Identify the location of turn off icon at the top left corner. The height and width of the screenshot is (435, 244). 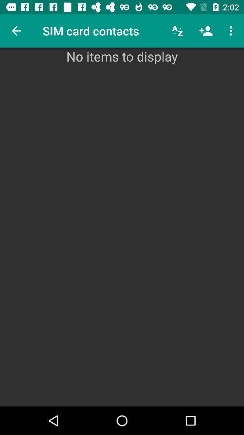
(16, 31).